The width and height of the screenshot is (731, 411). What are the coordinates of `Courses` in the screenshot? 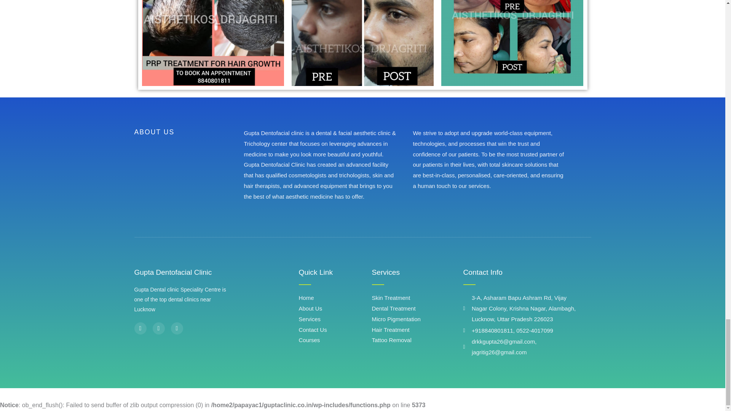 It's located at (335, 340).